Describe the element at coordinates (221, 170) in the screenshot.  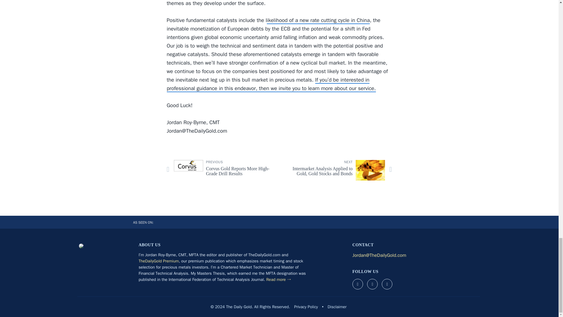
I see `Privacy Policy` at that location.